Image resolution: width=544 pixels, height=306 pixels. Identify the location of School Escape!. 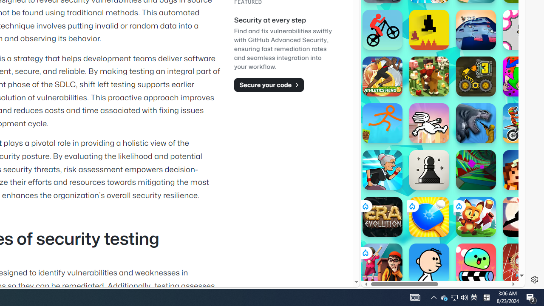
(382, 263).